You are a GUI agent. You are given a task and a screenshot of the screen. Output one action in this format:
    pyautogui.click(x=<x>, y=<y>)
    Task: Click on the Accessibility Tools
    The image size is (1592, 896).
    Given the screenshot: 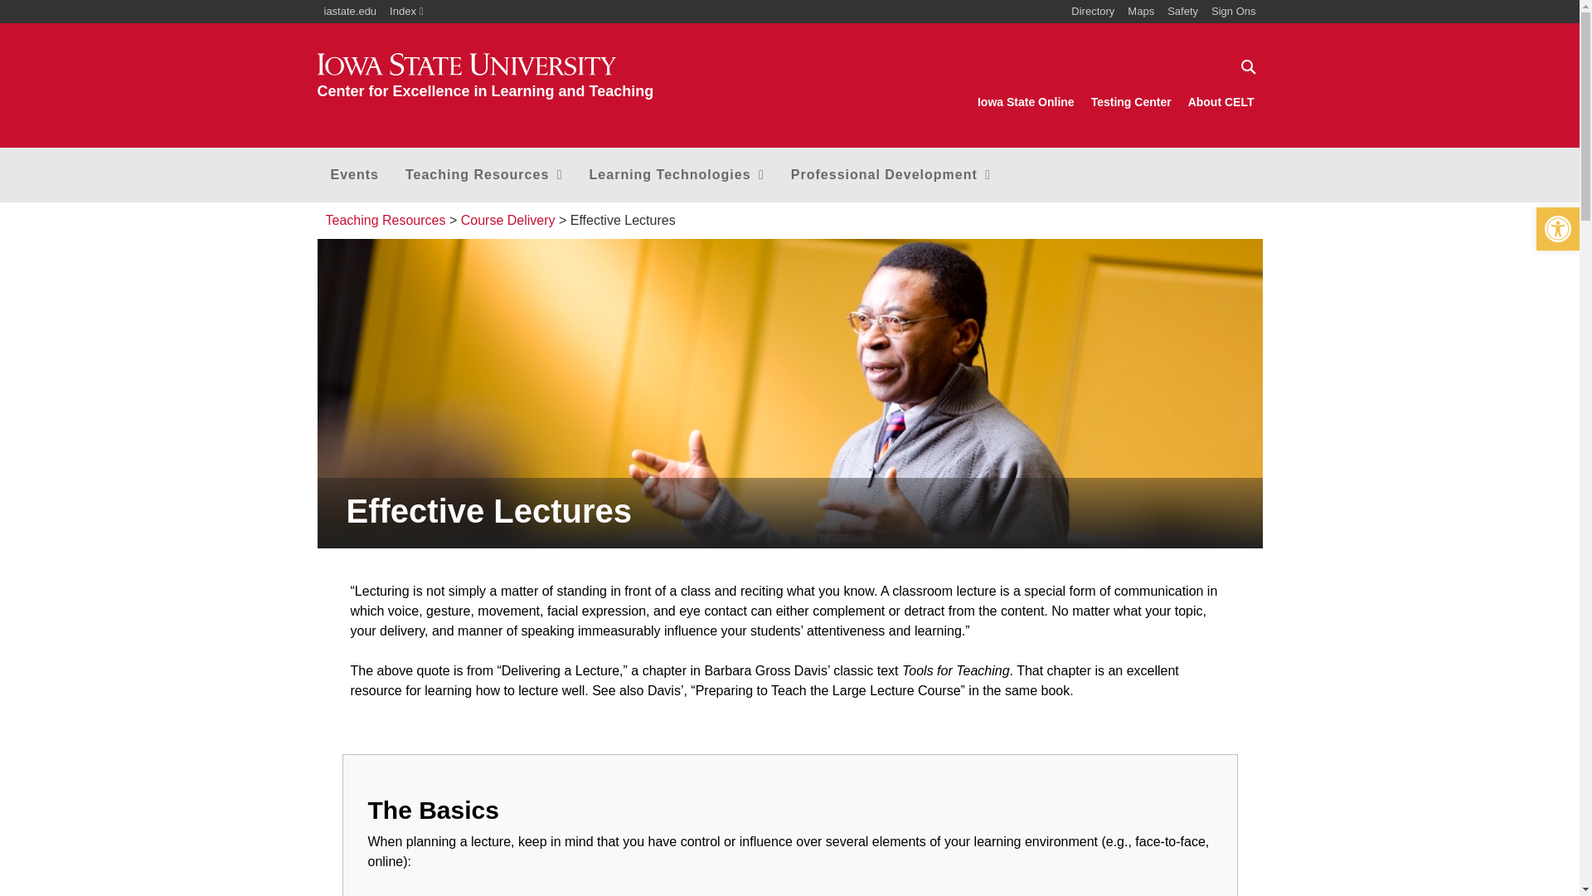 What is the action you would take?
    pyautogui.click(x=1557, y=229)
    